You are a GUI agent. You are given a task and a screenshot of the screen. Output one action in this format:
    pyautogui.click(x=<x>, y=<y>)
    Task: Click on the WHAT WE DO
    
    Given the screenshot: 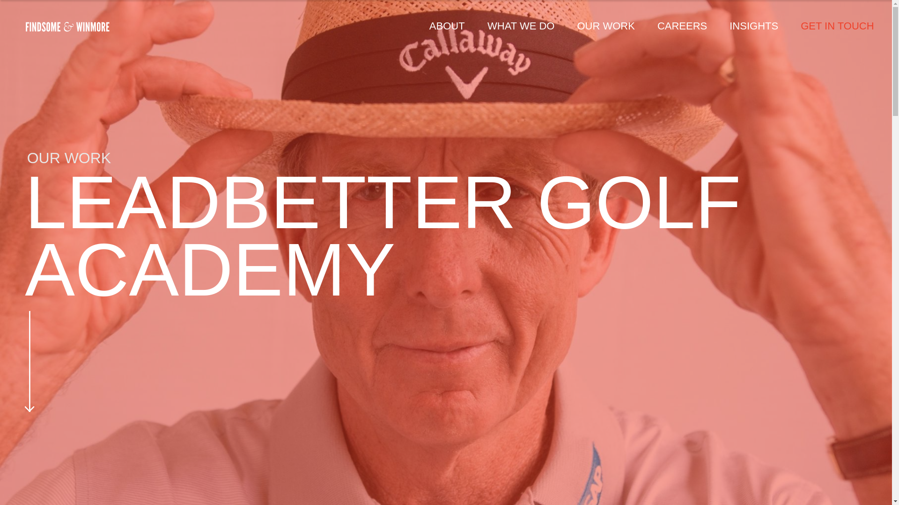 What is the action you would take?
    pyautogui.click(x=521, y=27)
    